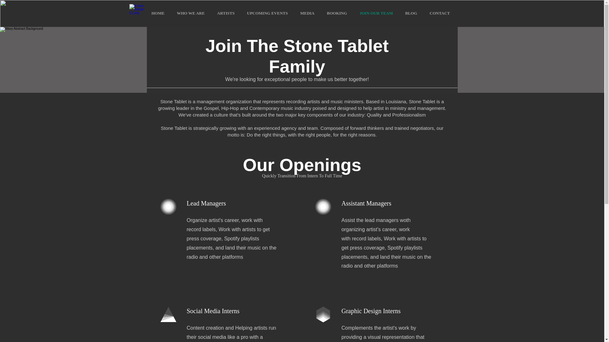 The width and height of the screenshot is (609, 342). What do you see at coordinates (159, 13) in the screenshot?
I see `HOME` at bounding box center [159, 13].